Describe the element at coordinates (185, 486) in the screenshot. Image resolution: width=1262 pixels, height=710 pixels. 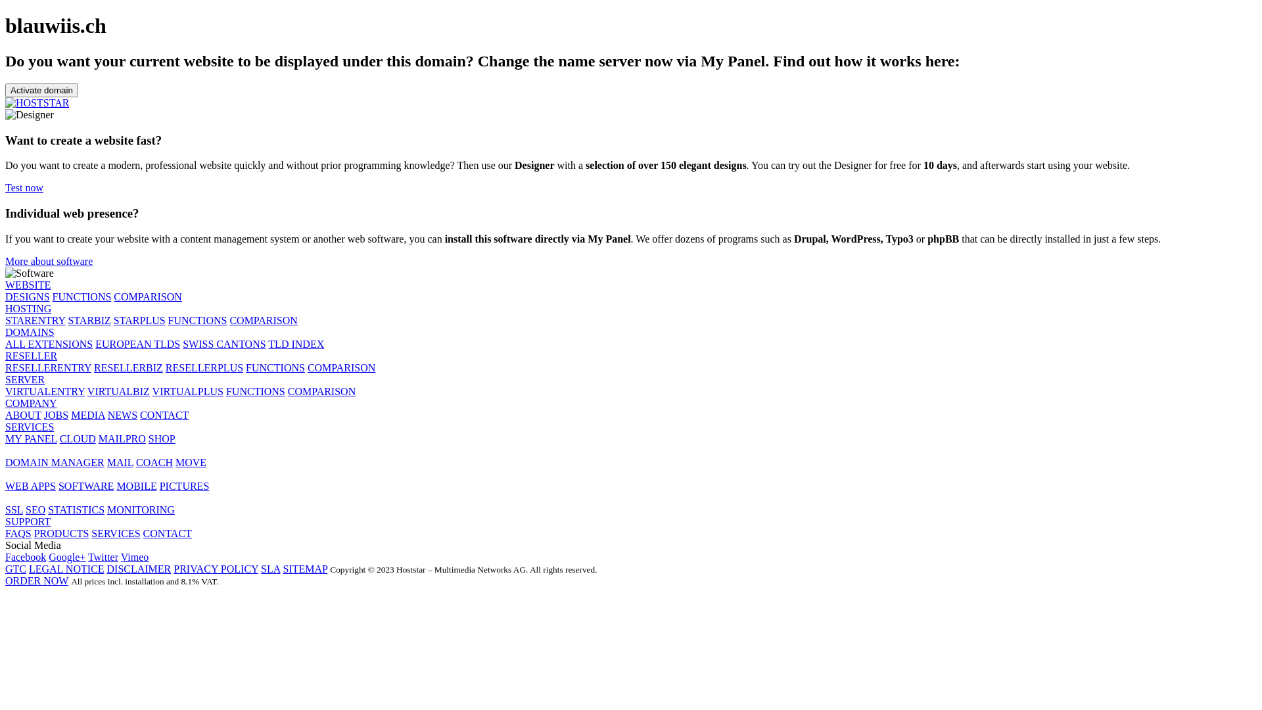
I see `PICTURES` at that location.